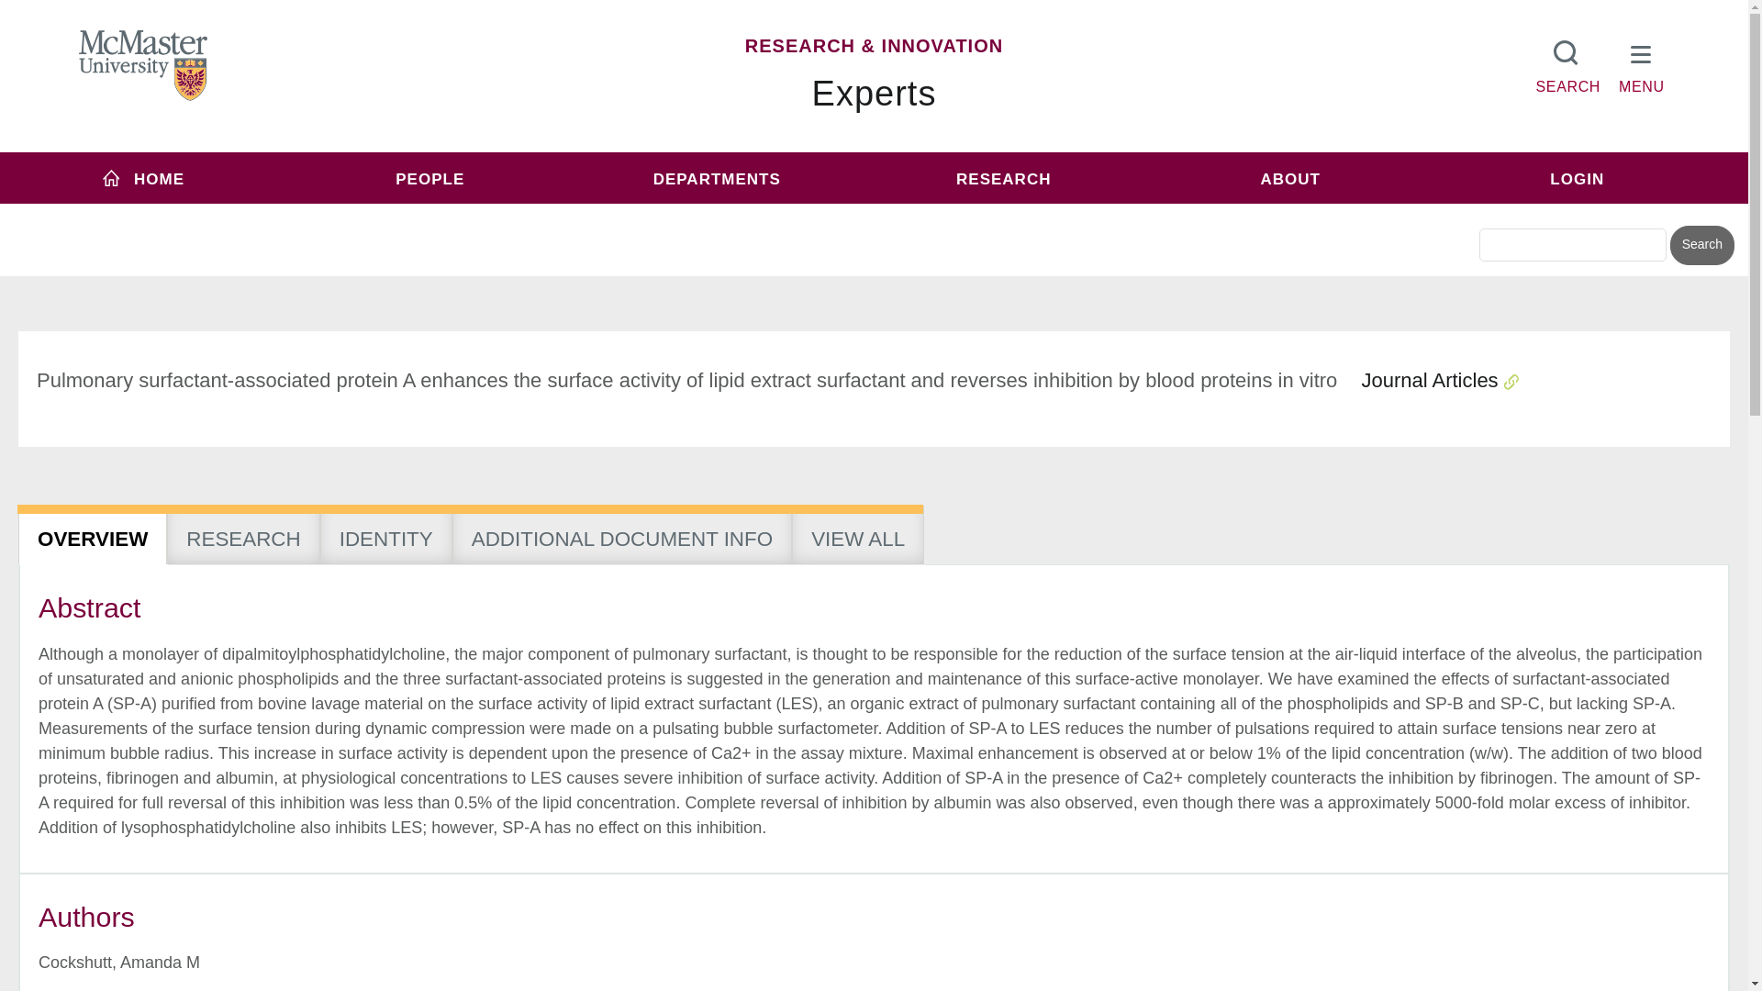 The image size is (1762, 991). Describe the element at coordinates (727, 213) in the screenshot. I see `inurl:experts.mcmaster.ca` at that location.